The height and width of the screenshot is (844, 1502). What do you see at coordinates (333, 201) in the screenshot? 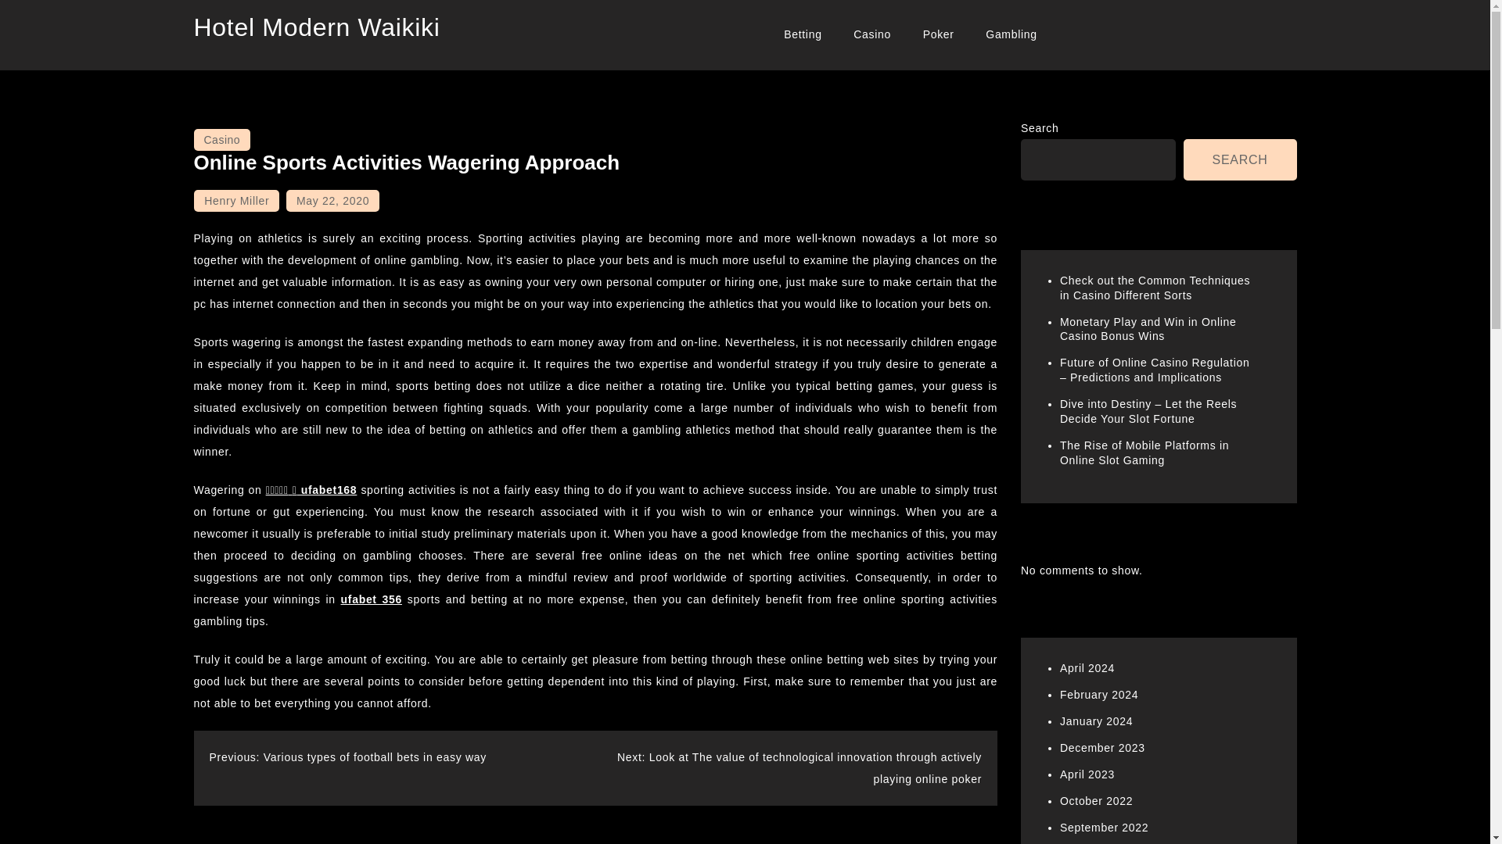
I see `May 22, 2020` at bounding box center [333, 201].